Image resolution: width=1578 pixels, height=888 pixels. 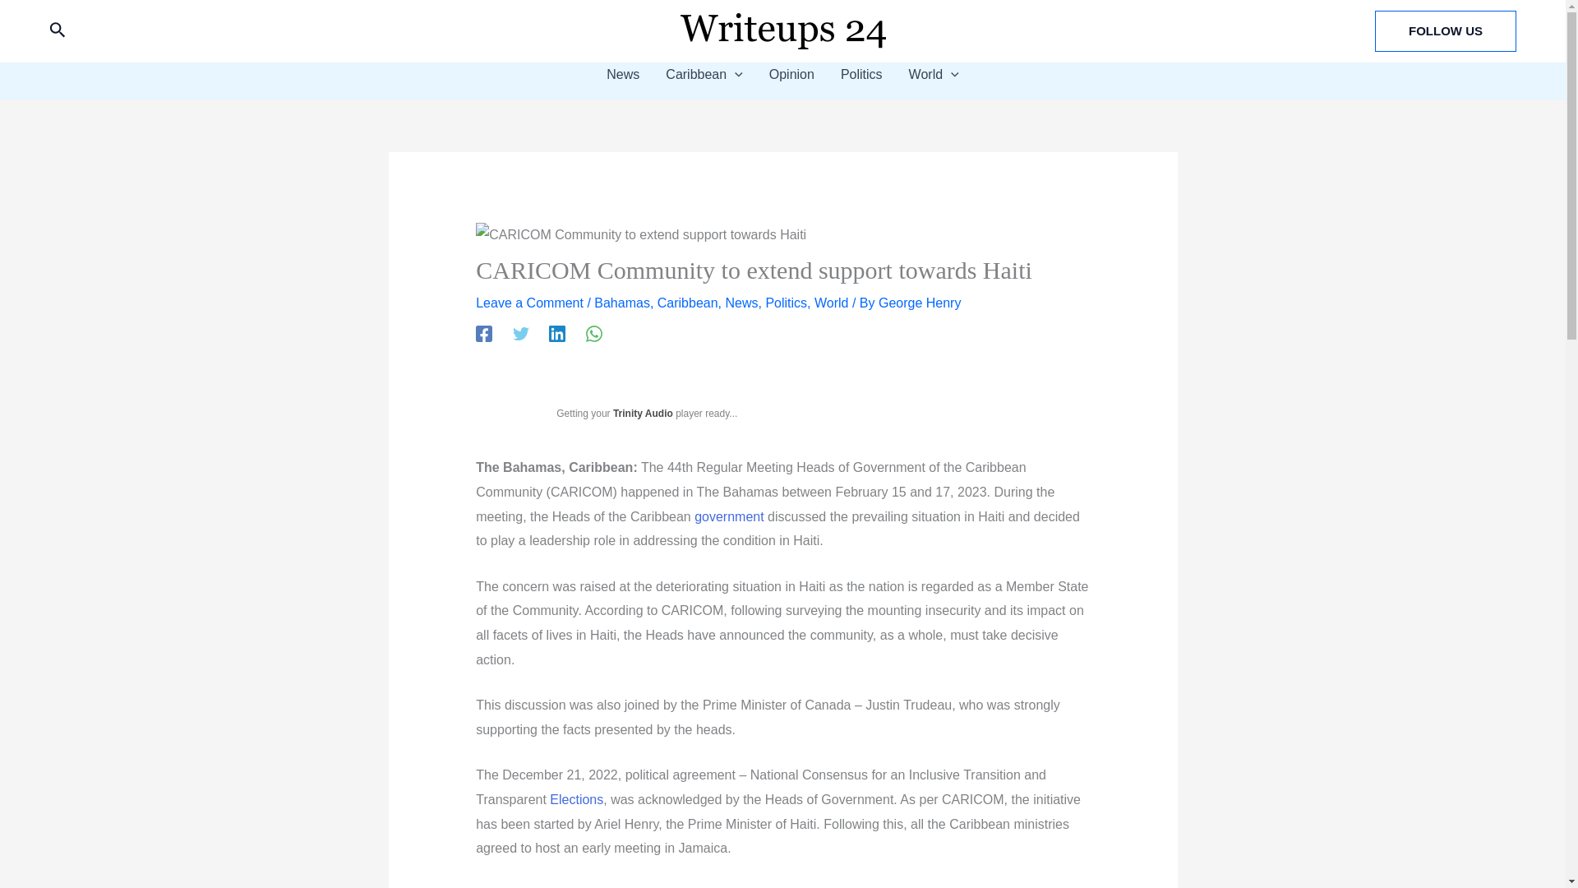 What do you see at coordinates (920, 303) in the screenshot?
I see `View all posts by George Henry` at bounding box center [920, 303].